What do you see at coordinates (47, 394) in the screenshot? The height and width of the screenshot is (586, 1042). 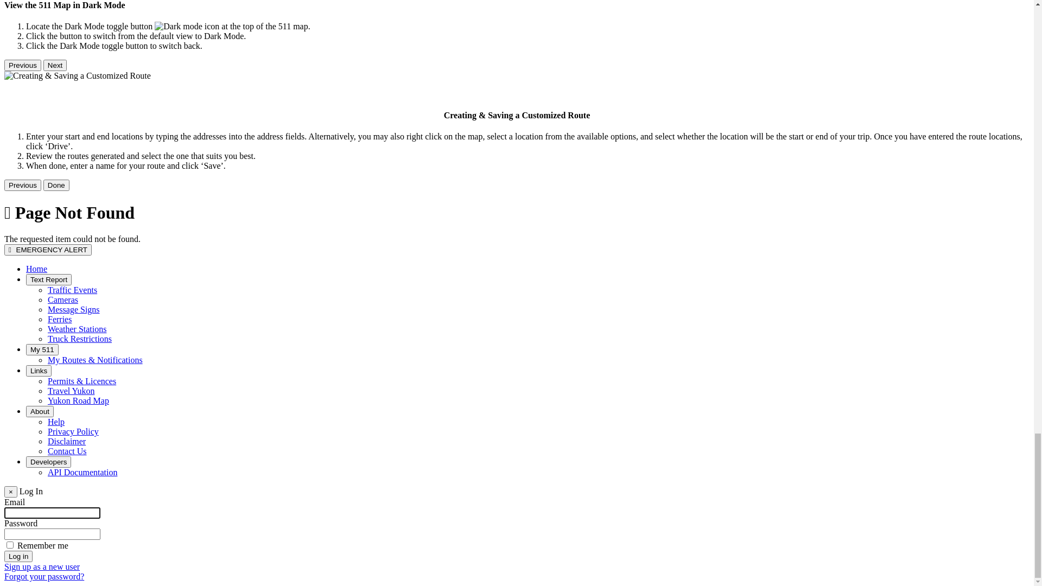 I see `Text Report` at bounding box center [47, 394].